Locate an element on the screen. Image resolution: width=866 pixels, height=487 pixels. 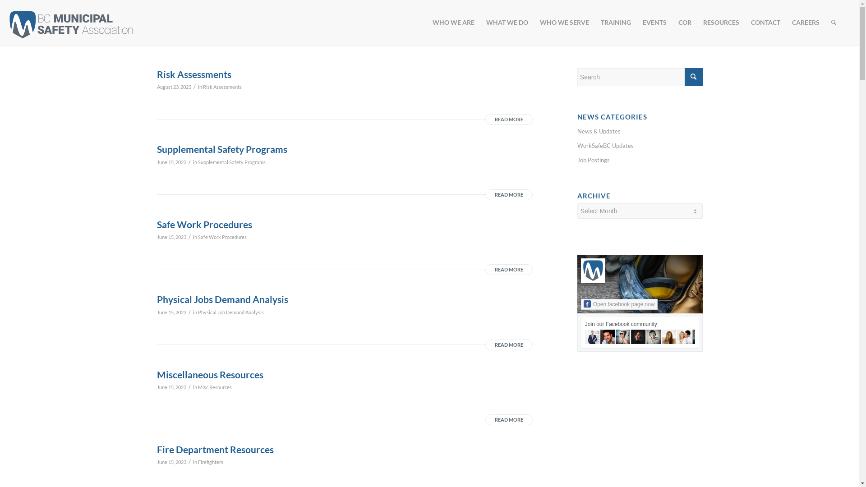
bcmsa-logo2 is located at coordinates (71, 24).